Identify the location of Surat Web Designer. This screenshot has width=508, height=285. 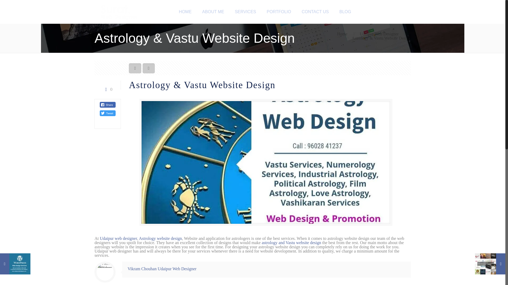
(119, 12).